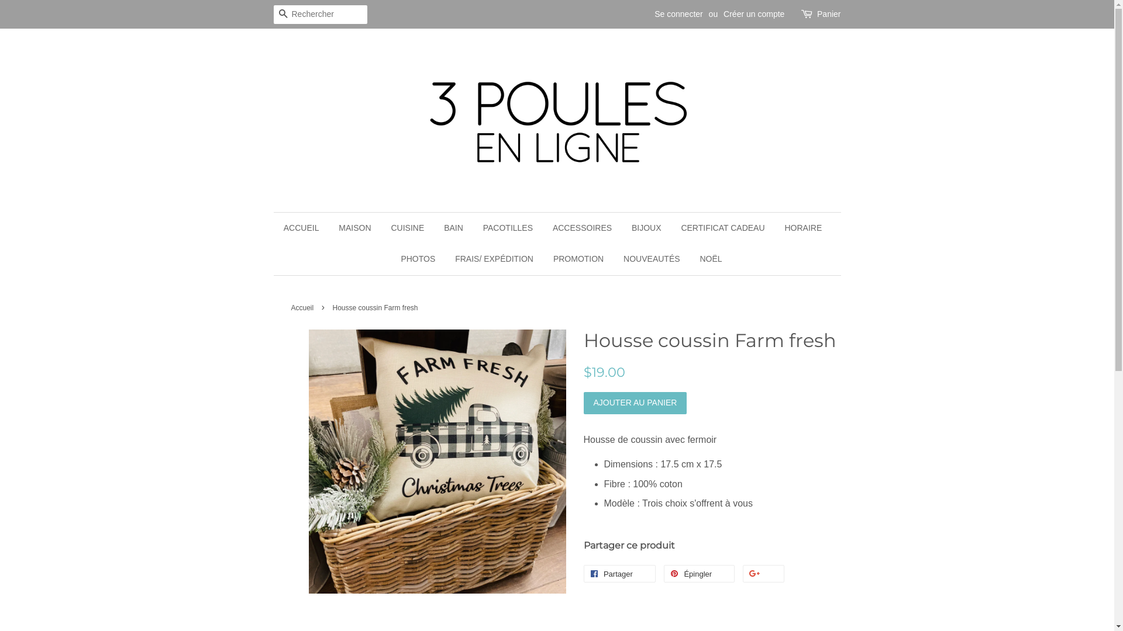 This screenshot has width=1123, height=631. Describe the element at coordinates (454, 228) in the screenshot. I see `BAIN` at that location.